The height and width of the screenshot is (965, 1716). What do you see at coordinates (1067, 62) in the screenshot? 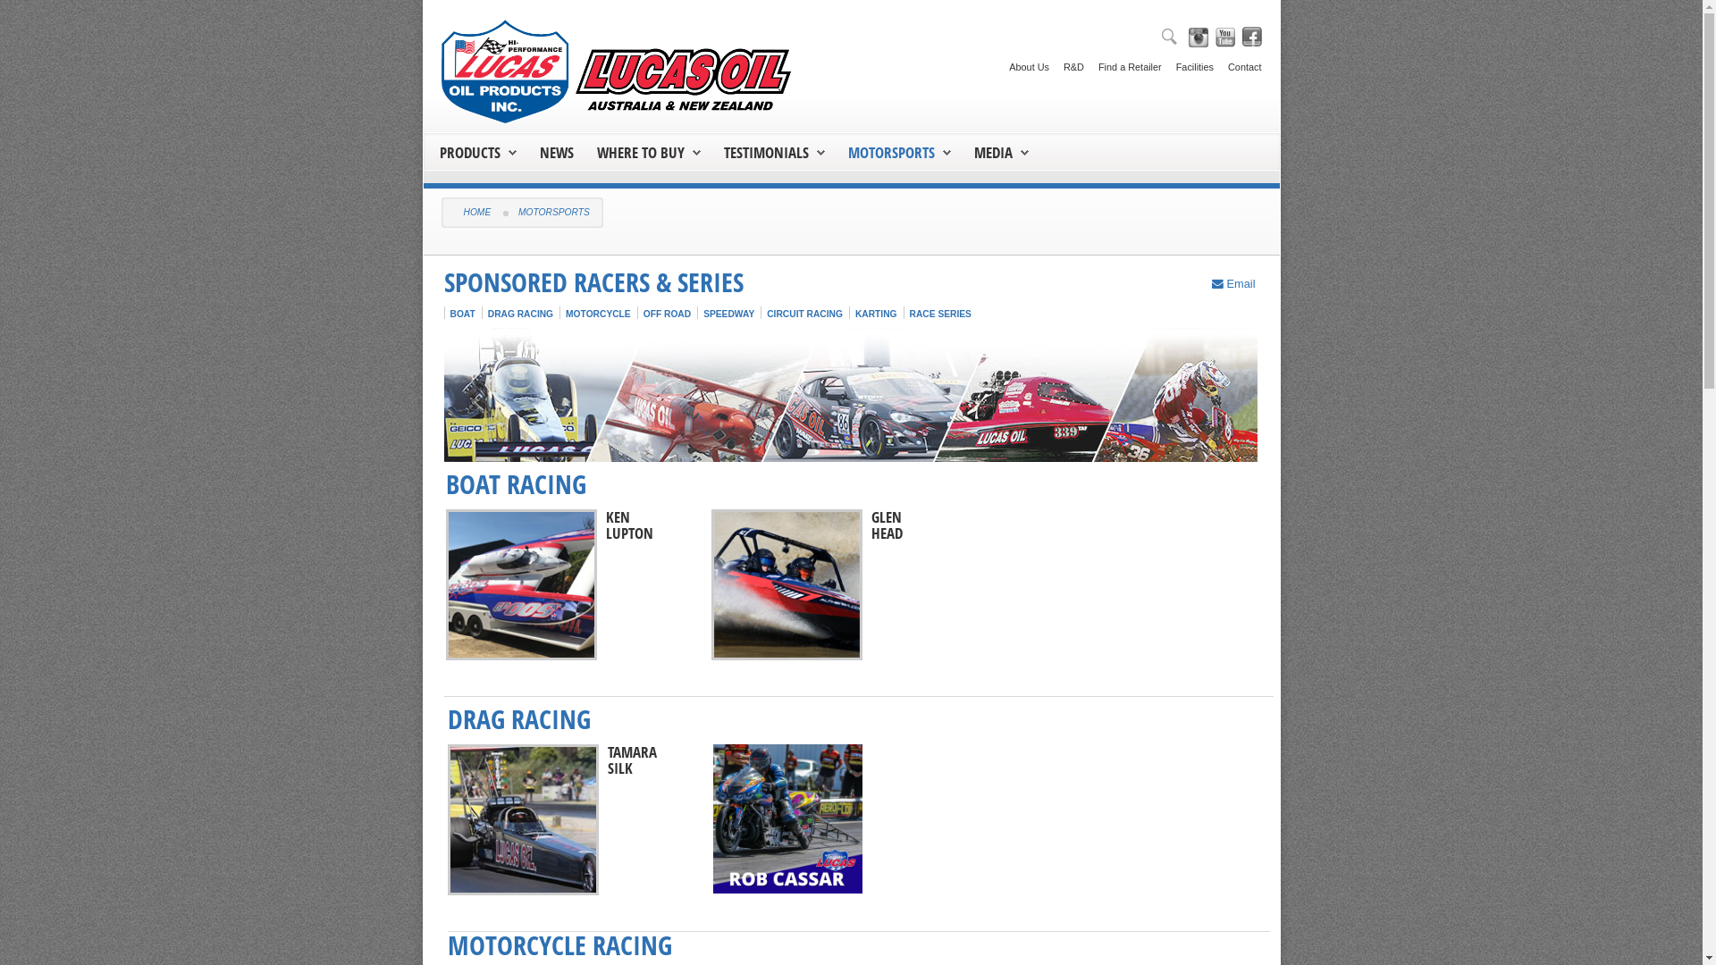
I see `R&D` at bounding box center [1067, 62].